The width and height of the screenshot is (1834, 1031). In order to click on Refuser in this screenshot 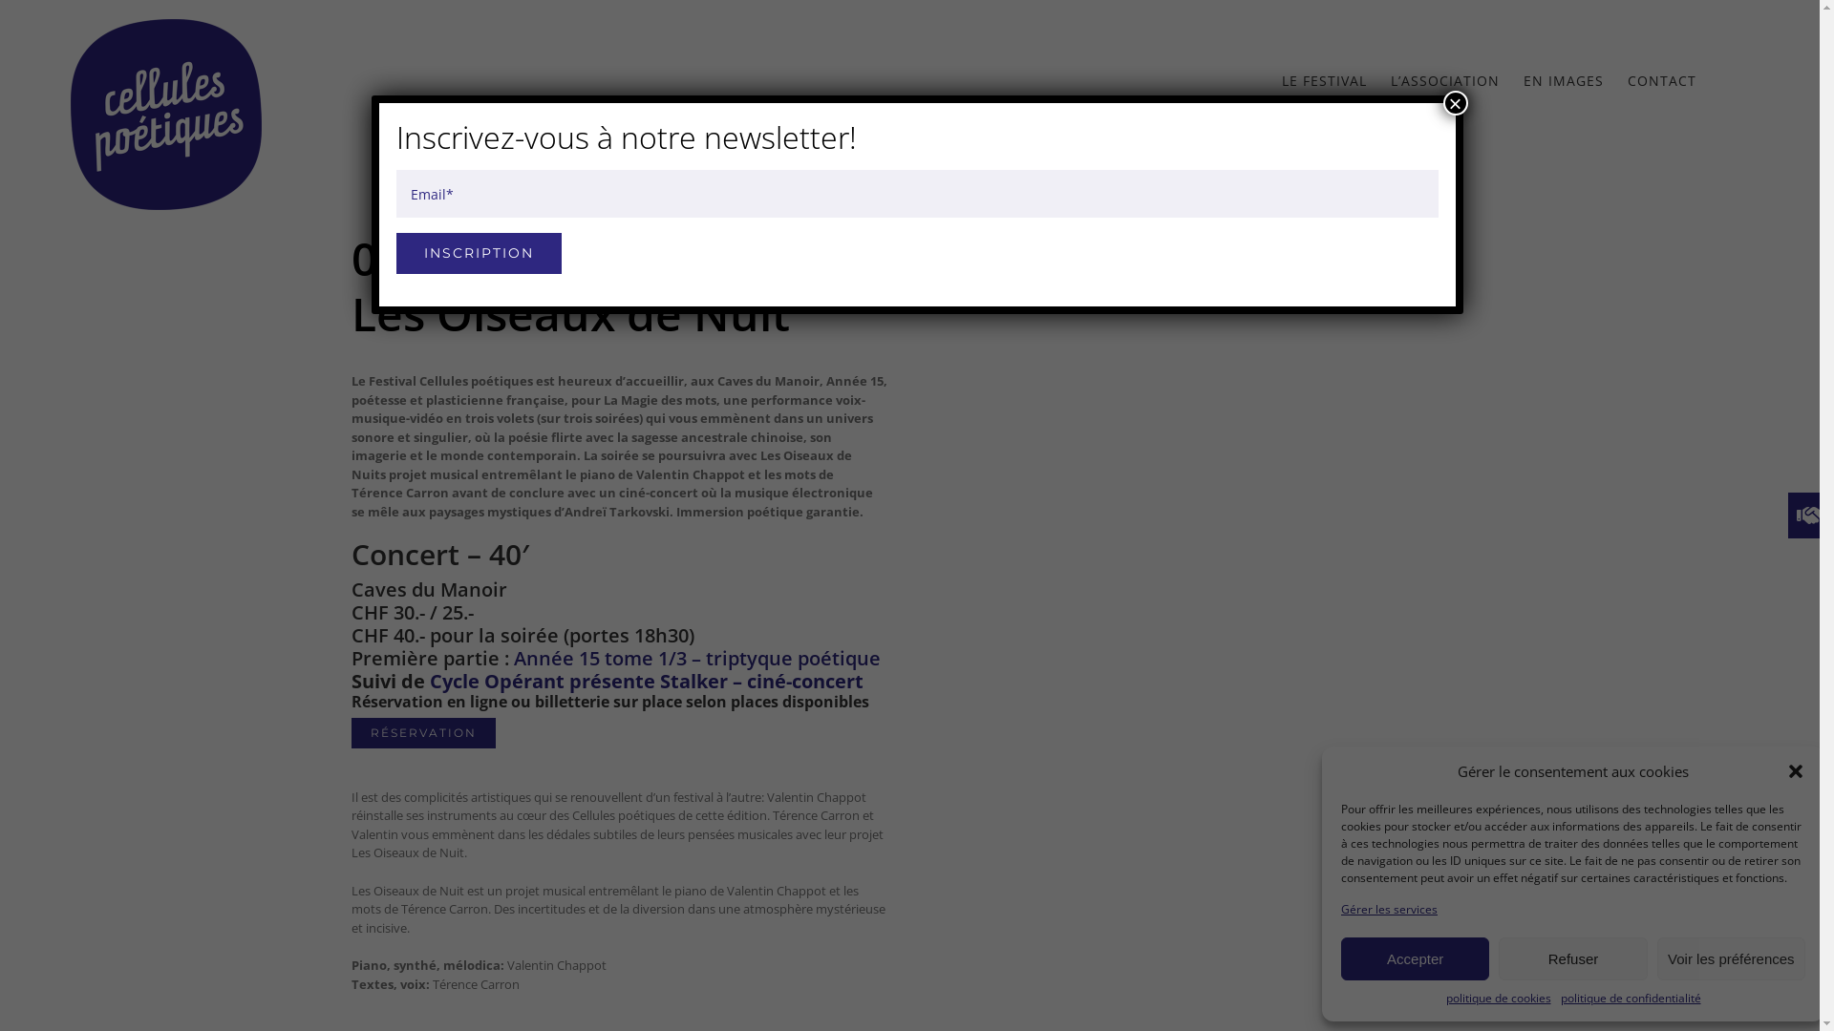, I will do `click(1572, 958)`.